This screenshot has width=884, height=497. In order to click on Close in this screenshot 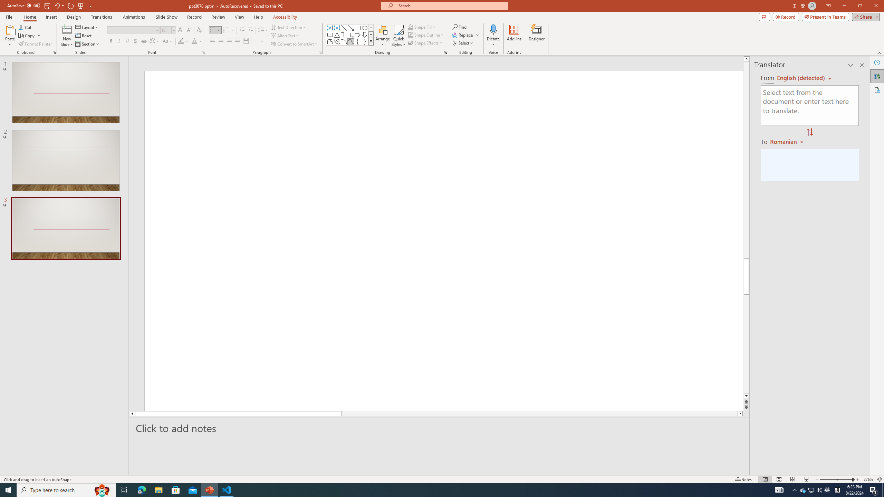, I will do `click(876, 6)`.